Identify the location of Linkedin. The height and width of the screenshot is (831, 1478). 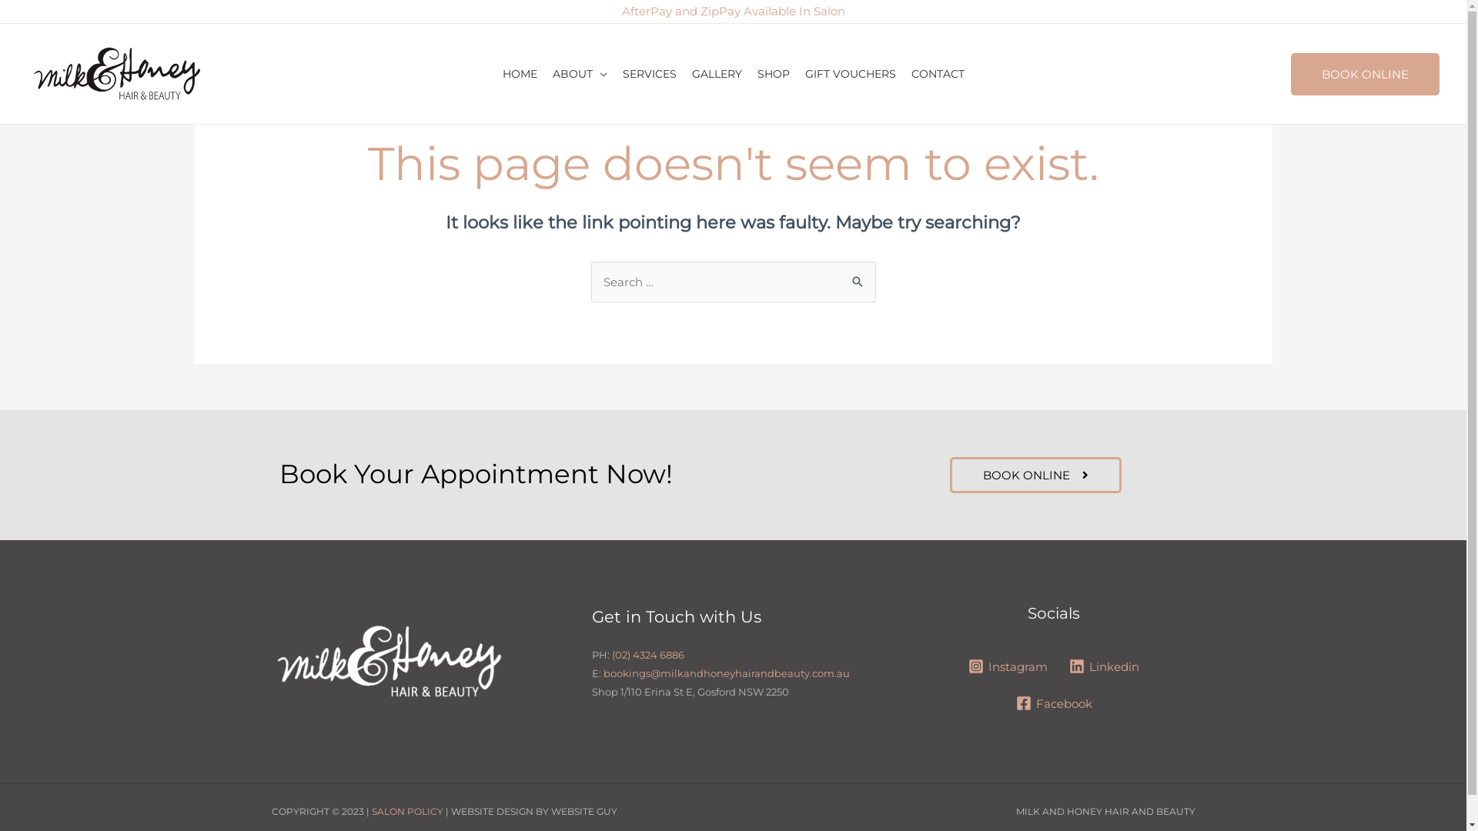
(1104, 666).